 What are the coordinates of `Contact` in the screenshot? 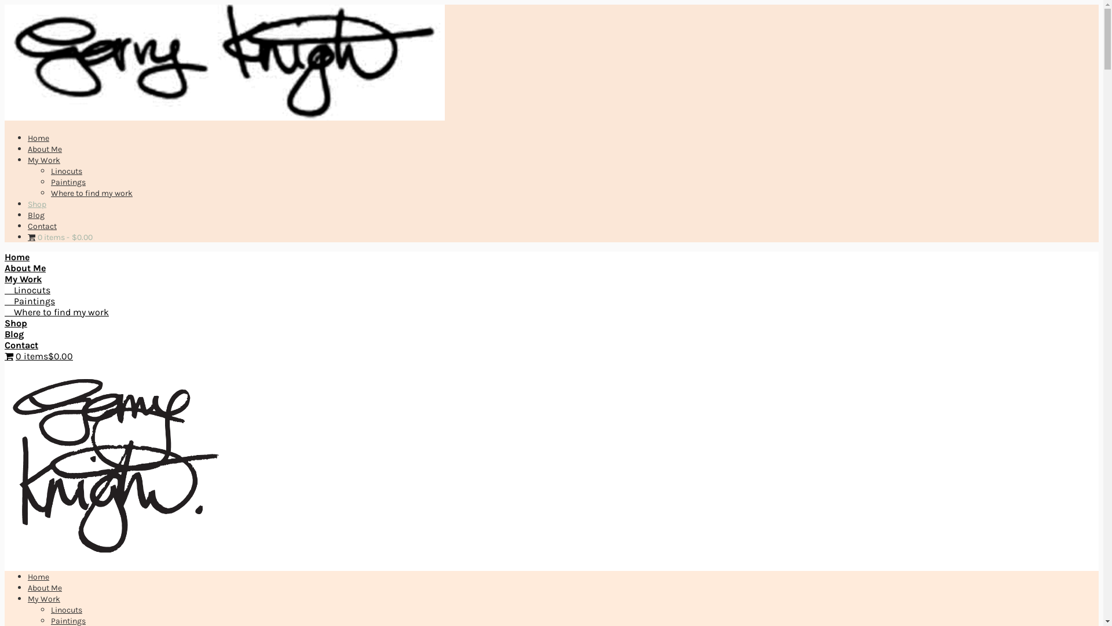 It's located at (42, 226).